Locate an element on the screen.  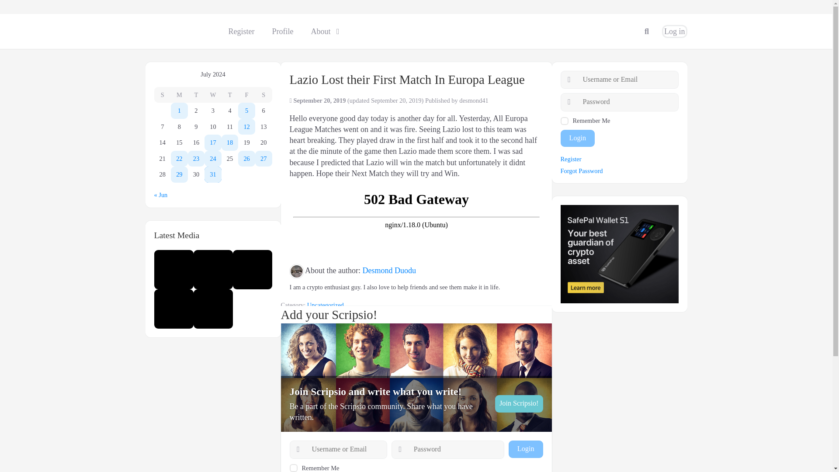
Friday is located at coordinates (246, 95).